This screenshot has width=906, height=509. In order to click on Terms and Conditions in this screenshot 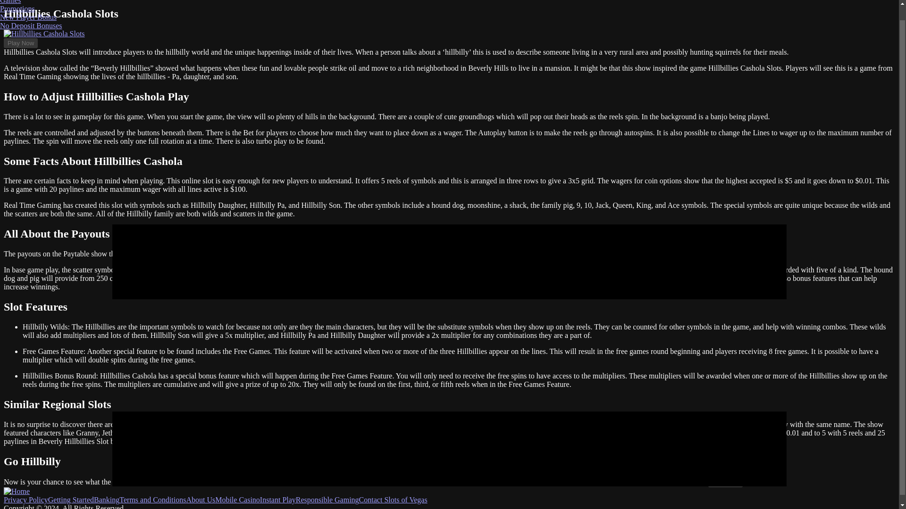, I will do `click(152, 500)`.